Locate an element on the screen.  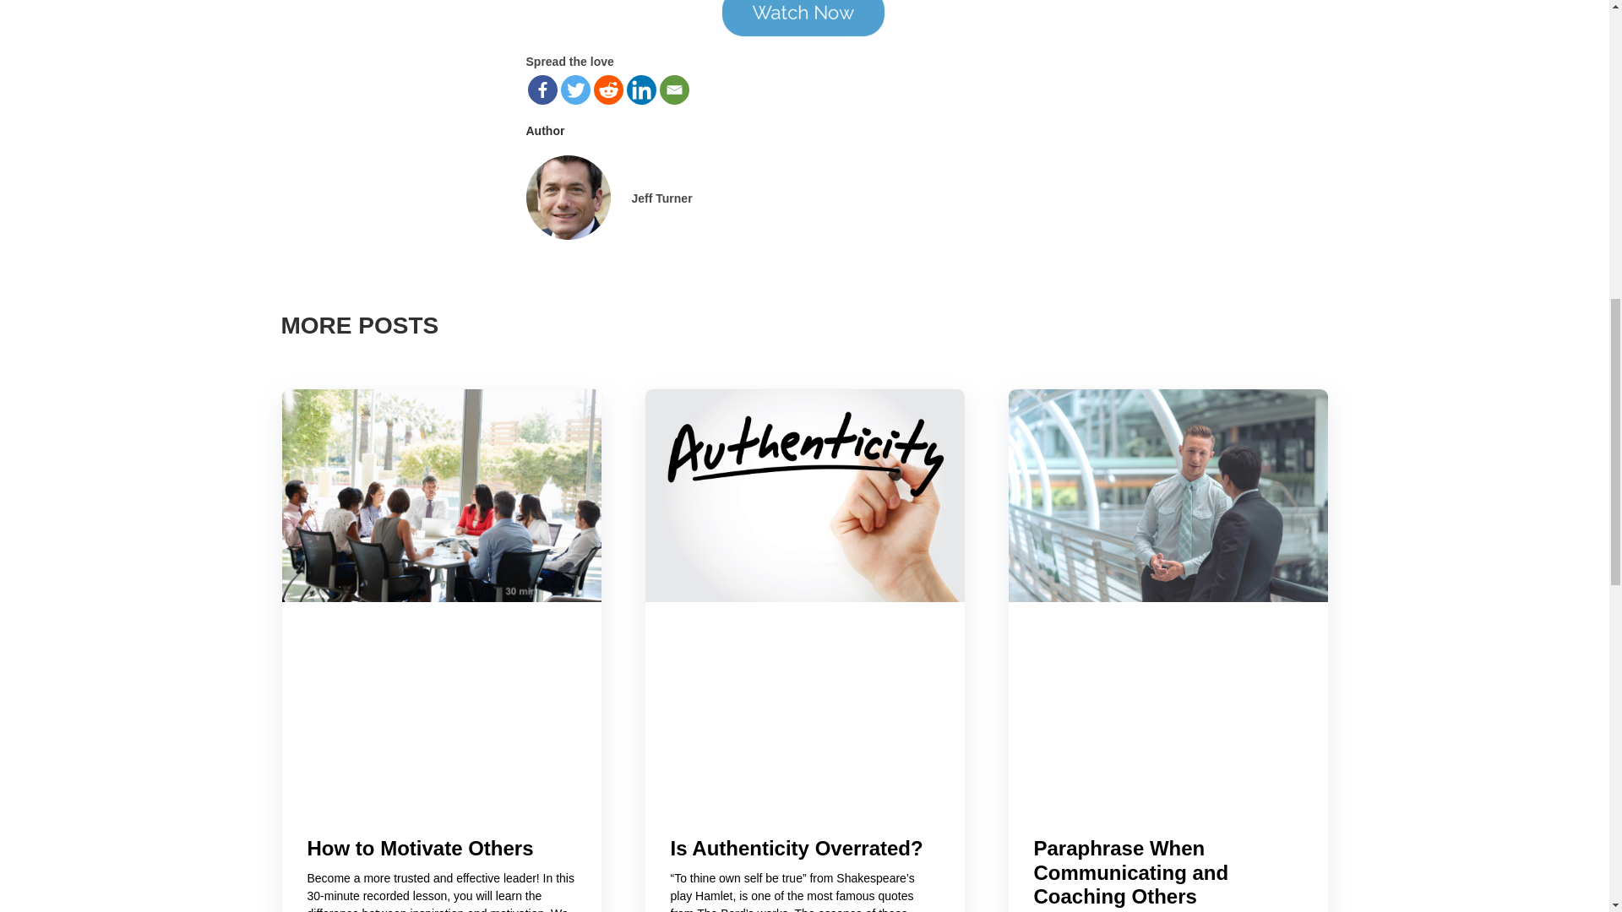
Email is located at coordinates (672, 90).